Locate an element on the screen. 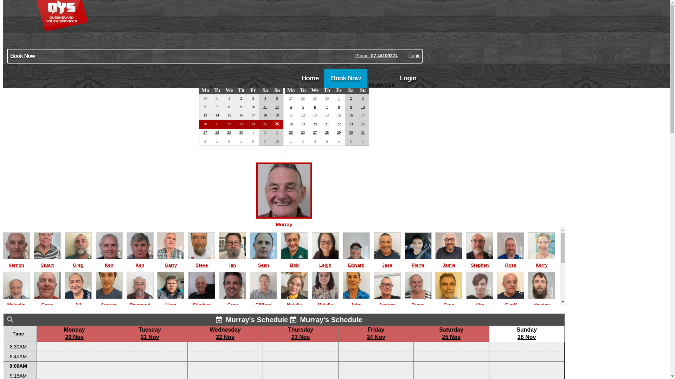 The width and height of the screenshot is (675, 379). 9 is located at coordinates (265, 141).